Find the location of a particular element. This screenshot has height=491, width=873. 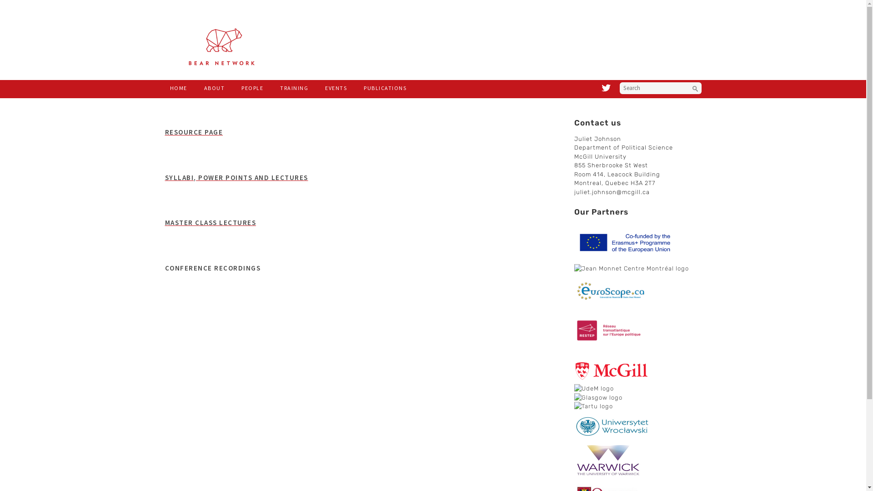

ABOUT is located at coordinates (215, 88).